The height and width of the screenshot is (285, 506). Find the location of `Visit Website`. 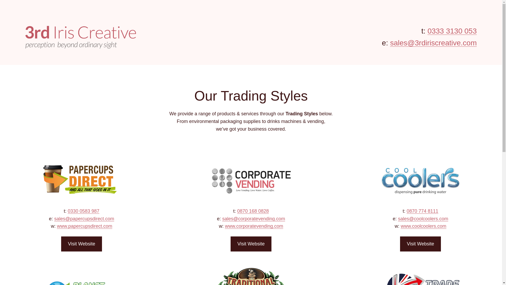

Visit Website is located at coordinates (251, 244).